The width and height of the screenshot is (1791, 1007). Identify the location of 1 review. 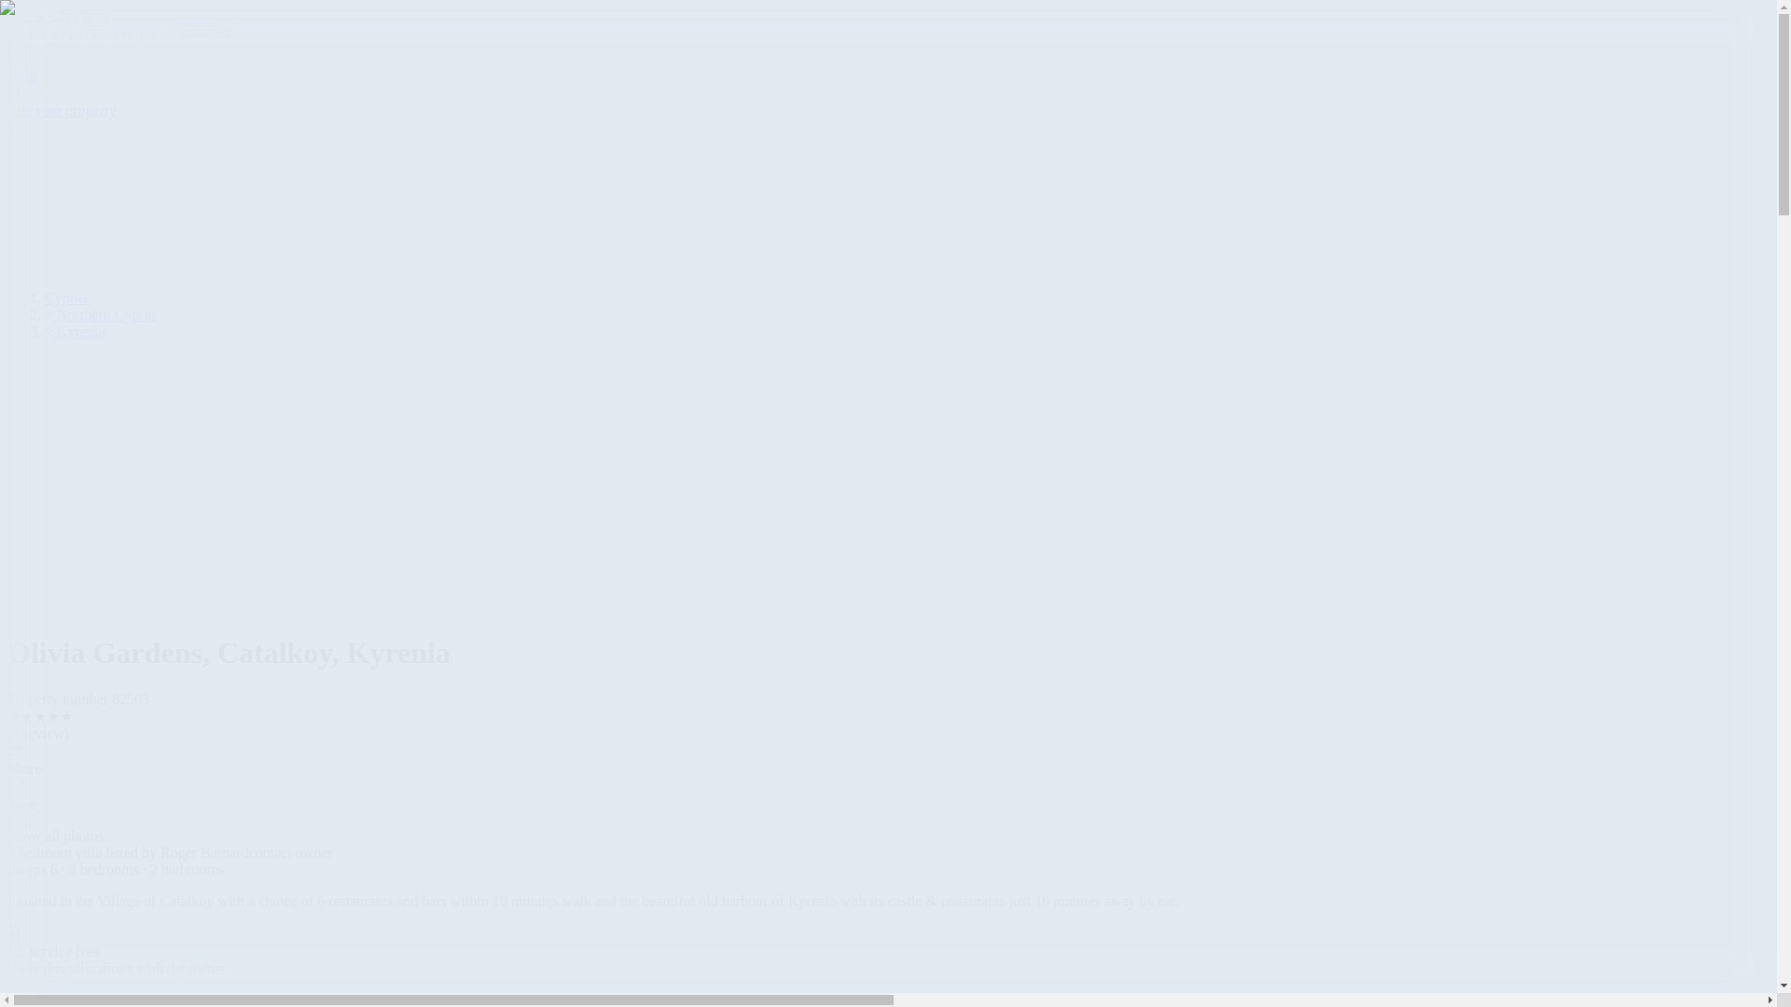
(38, 733).